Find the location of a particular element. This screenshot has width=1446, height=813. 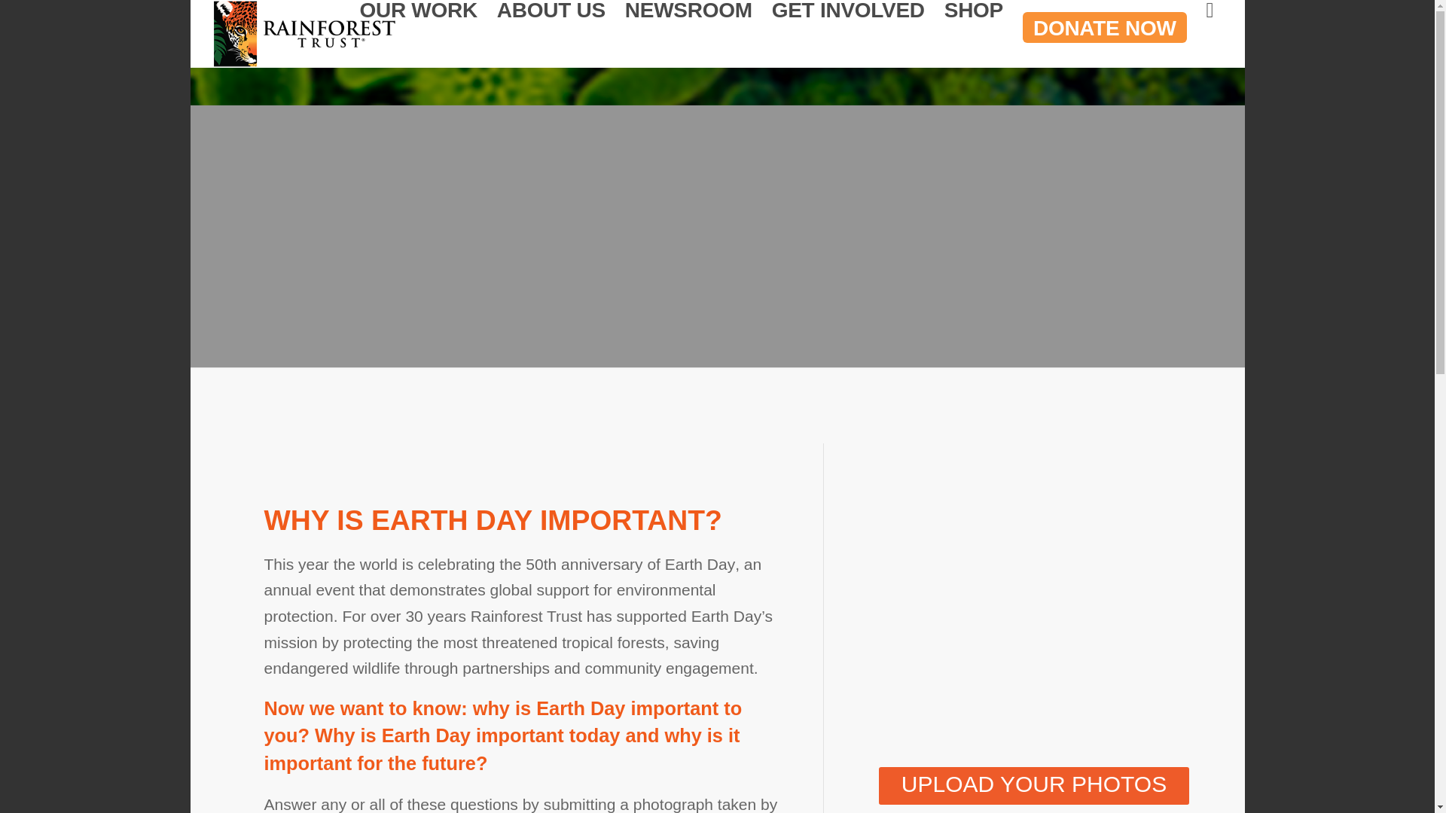

GET INVOLVED is located at coordinates (848, 33).